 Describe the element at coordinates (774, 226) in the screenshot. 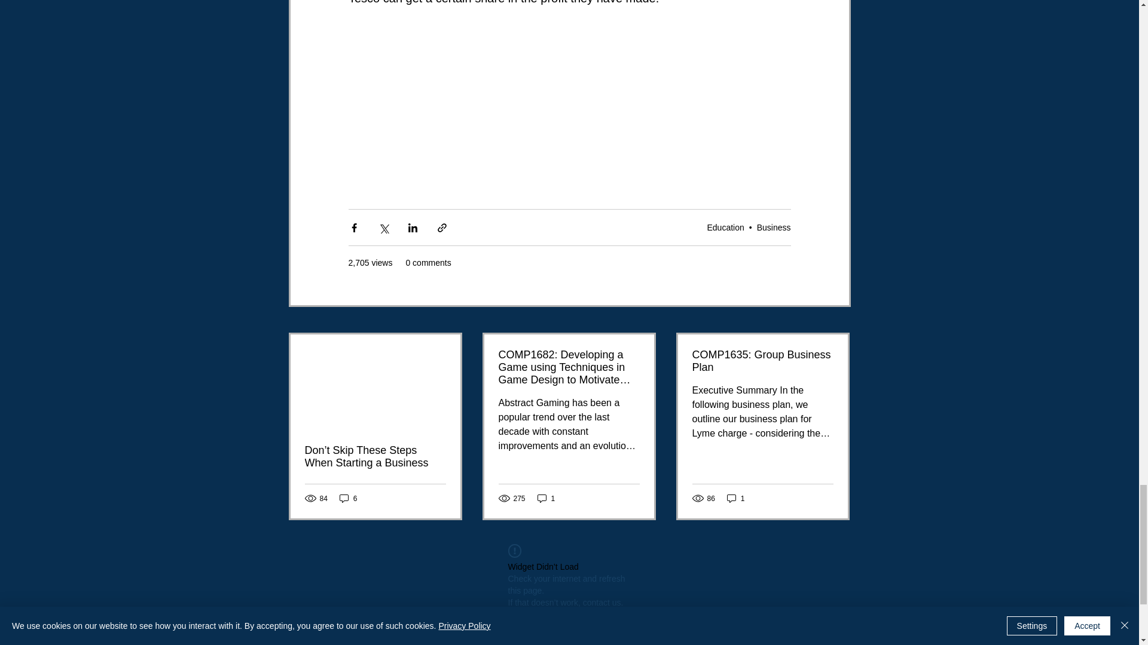

I see `Business` at that location.